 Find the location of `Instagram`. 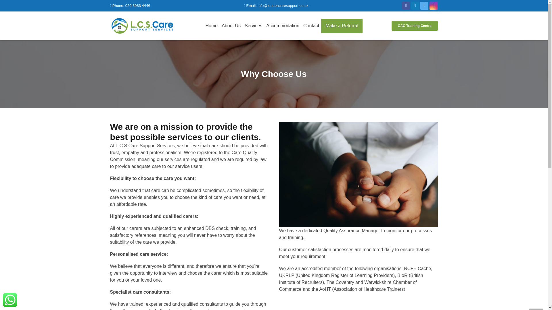

Instagram is located at coordinates (434, 6).